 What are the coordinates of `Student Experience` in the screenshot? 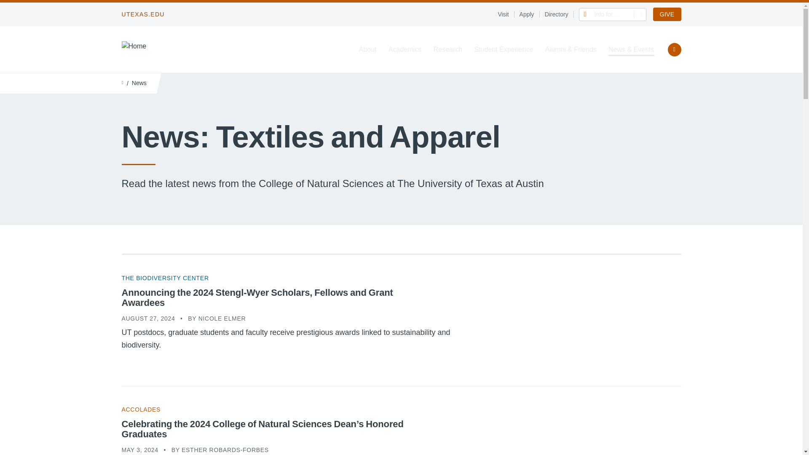 It's located at (504, 50).